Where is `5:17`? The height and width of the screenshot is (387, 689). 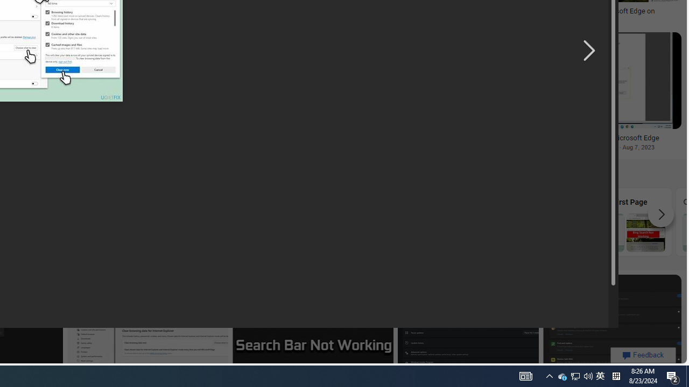 5:17 is located at coordinates (250, 284).